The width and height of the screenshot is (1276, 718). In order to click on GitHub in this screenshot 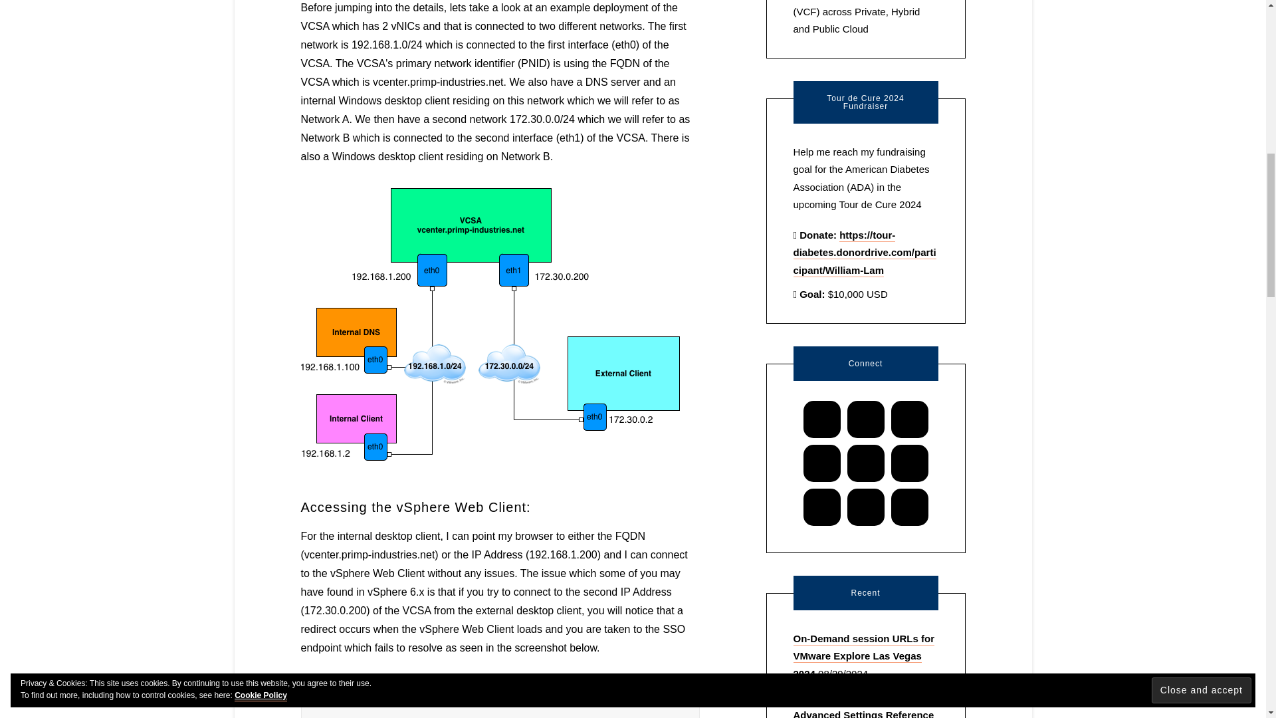, I will do `click(909, 419)`.